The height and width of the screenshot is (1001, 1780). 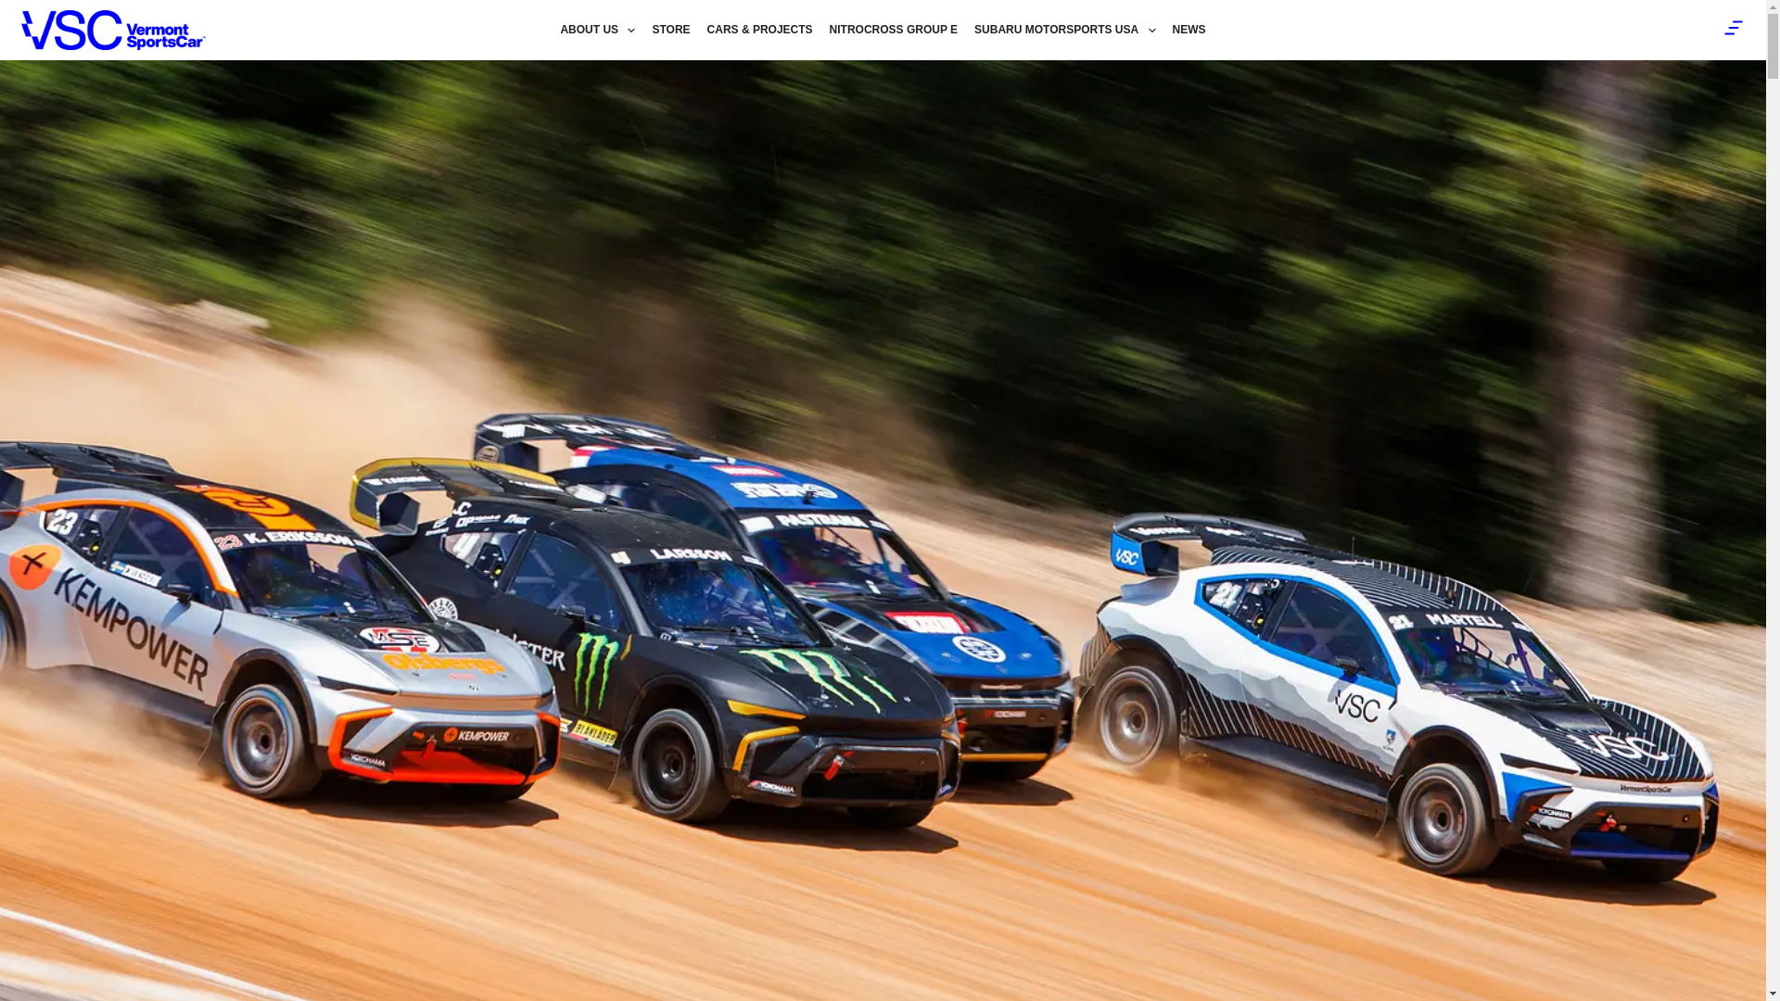 I want to click on Skip to content, so click(x=19, y=9).